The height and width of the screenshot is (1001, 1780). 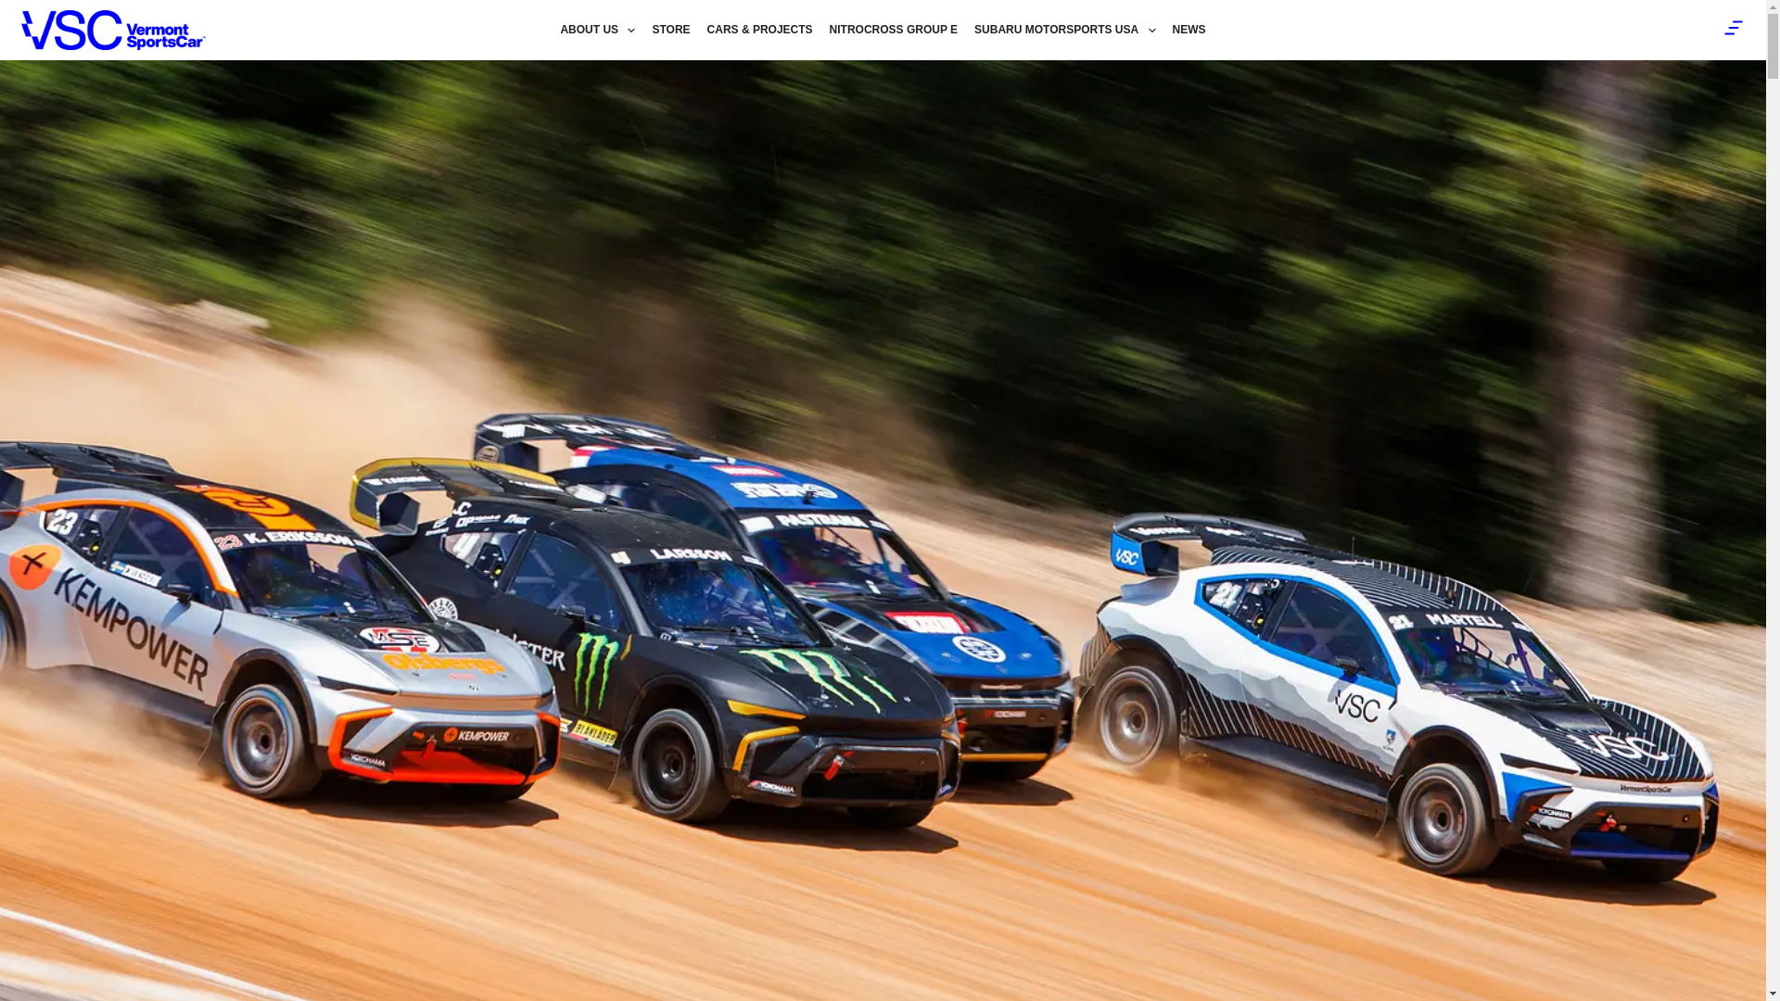 I want to click on Skip to content, so click(x=19, y=9).